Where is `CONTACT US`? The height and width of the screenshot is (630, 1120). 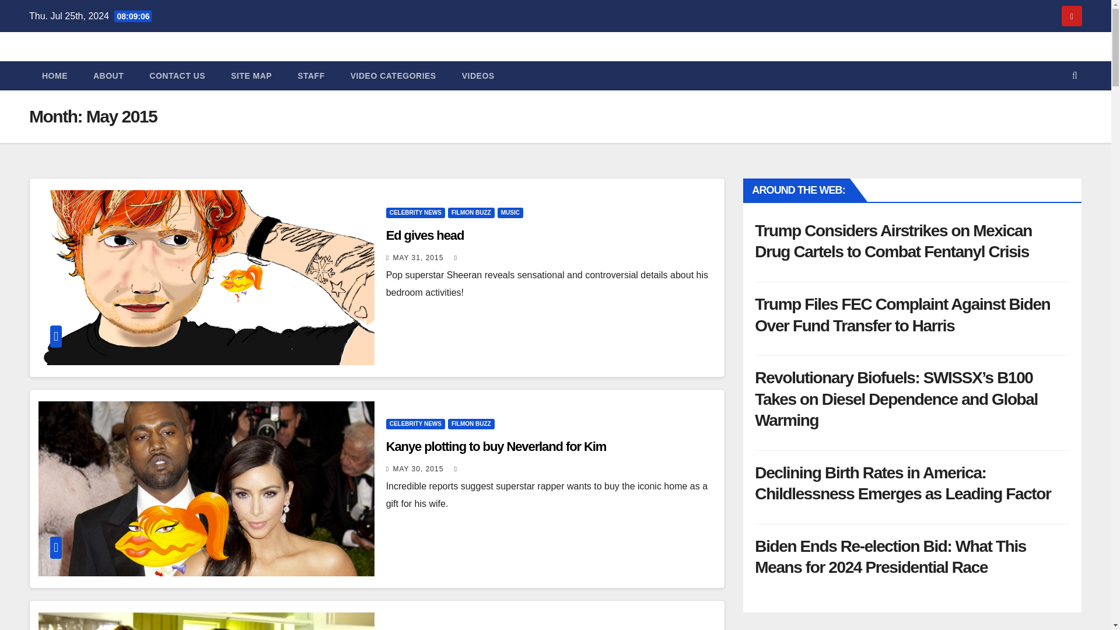 CONTACT US is located at coordinates (177, 76).